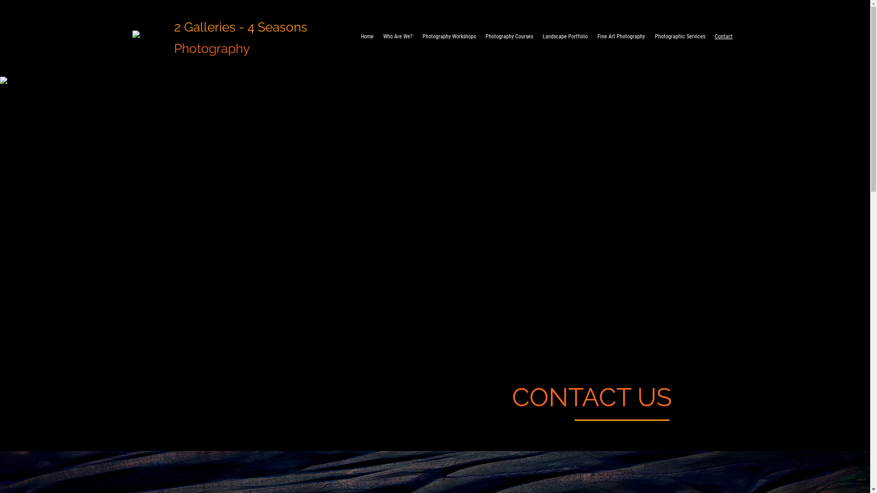 The height and width of the screenshot is (493, 877). I want to click on Who Are We?, so click(398, 37).